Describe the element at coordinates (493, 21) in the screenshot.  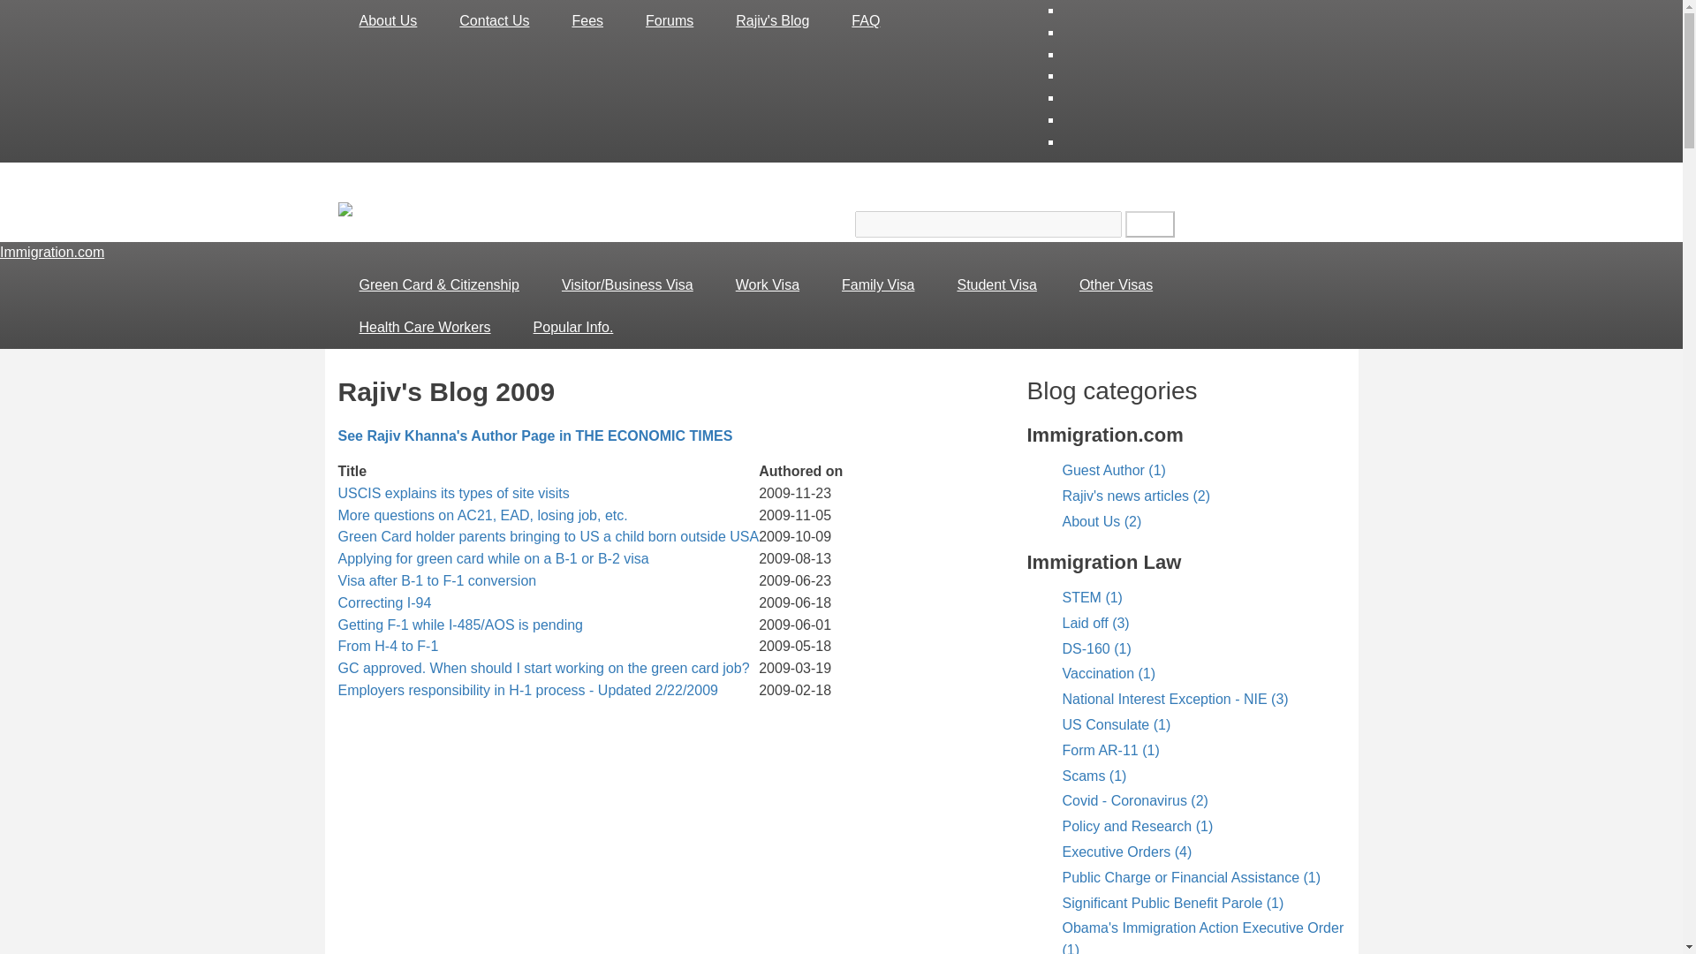
I see `Contact Us` at that location.